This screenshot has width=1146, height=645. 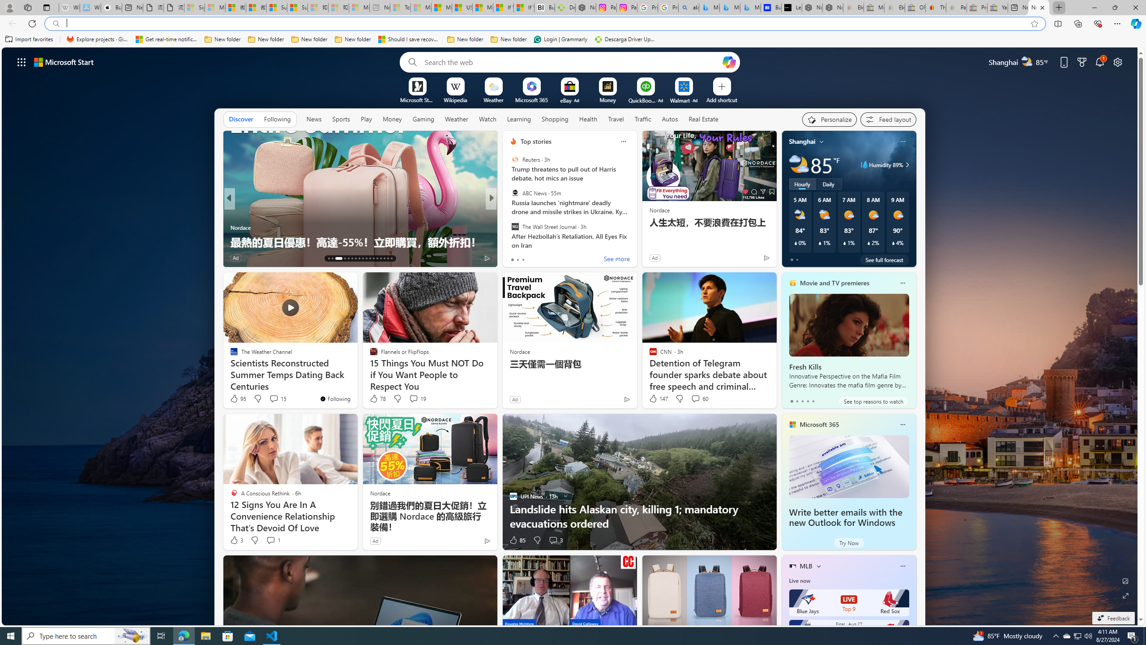 I want to click on Microsoft Start Gaming, so click(x=417, y=99).